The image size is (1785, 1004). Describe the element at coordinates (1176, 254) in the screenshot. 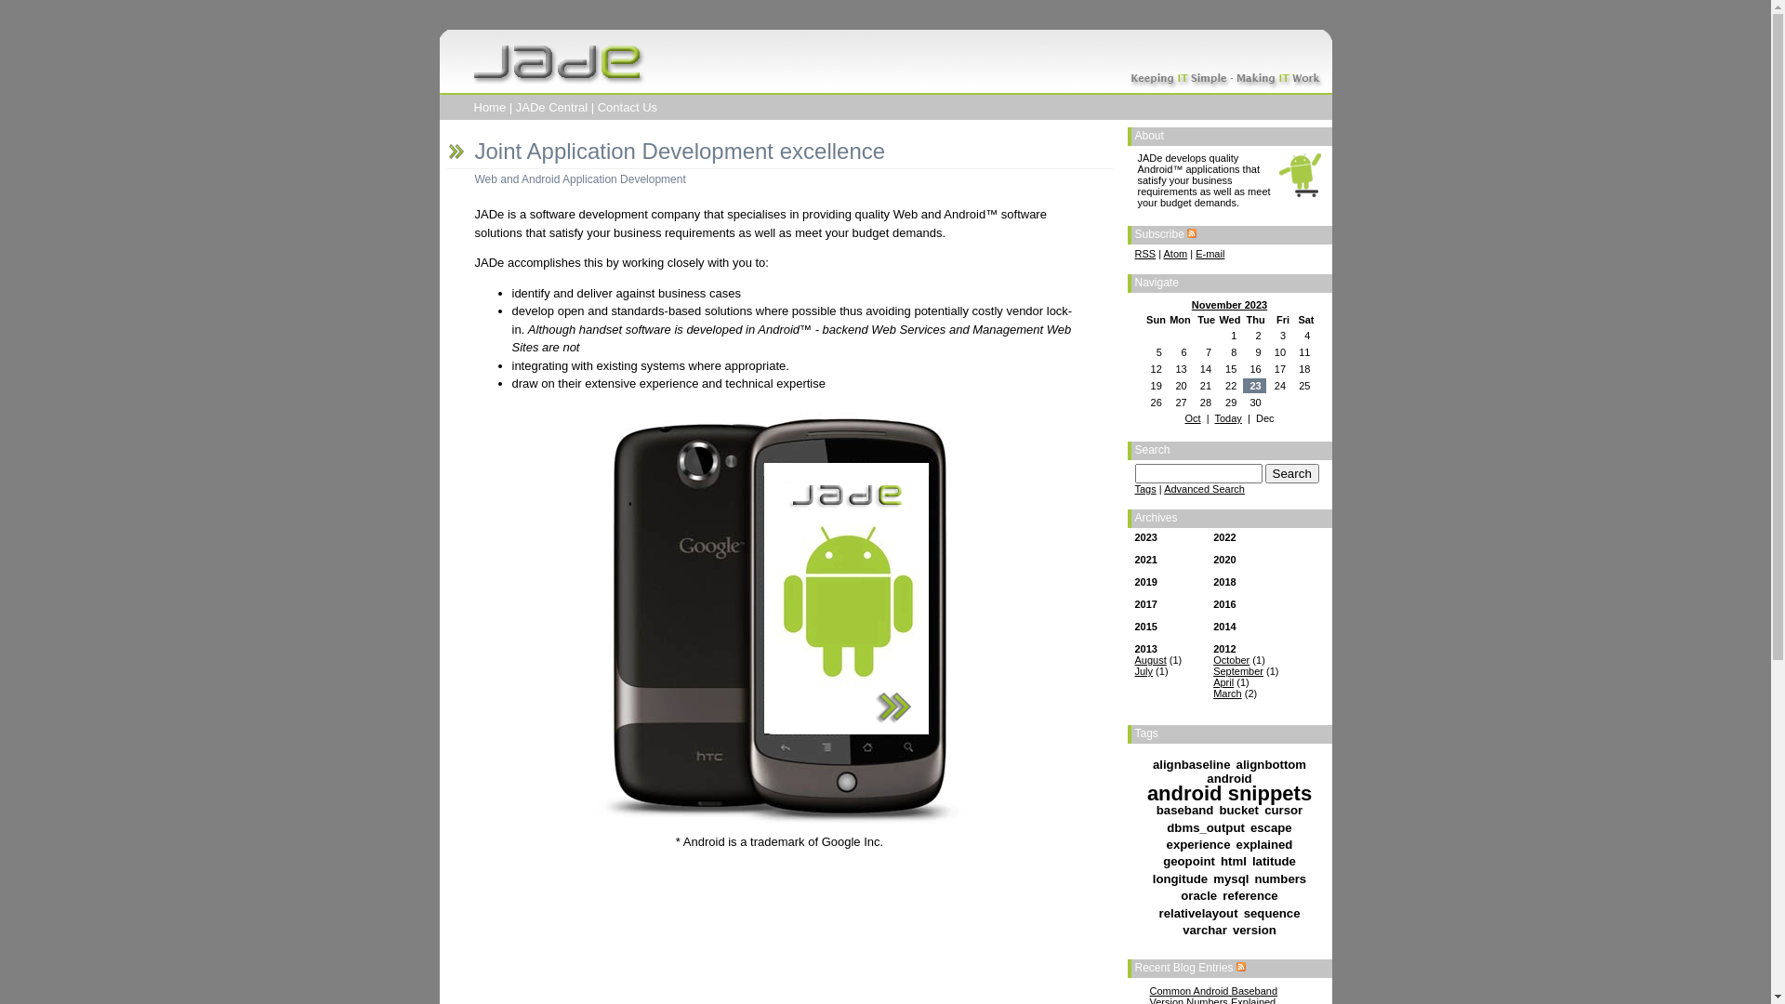

I see `Atom` at that location.